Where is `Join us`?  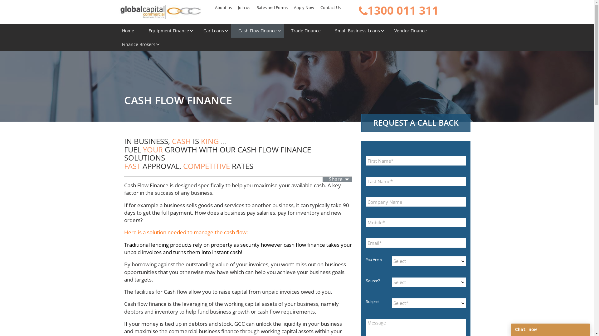
Join us is located at coordinates (244, 7).